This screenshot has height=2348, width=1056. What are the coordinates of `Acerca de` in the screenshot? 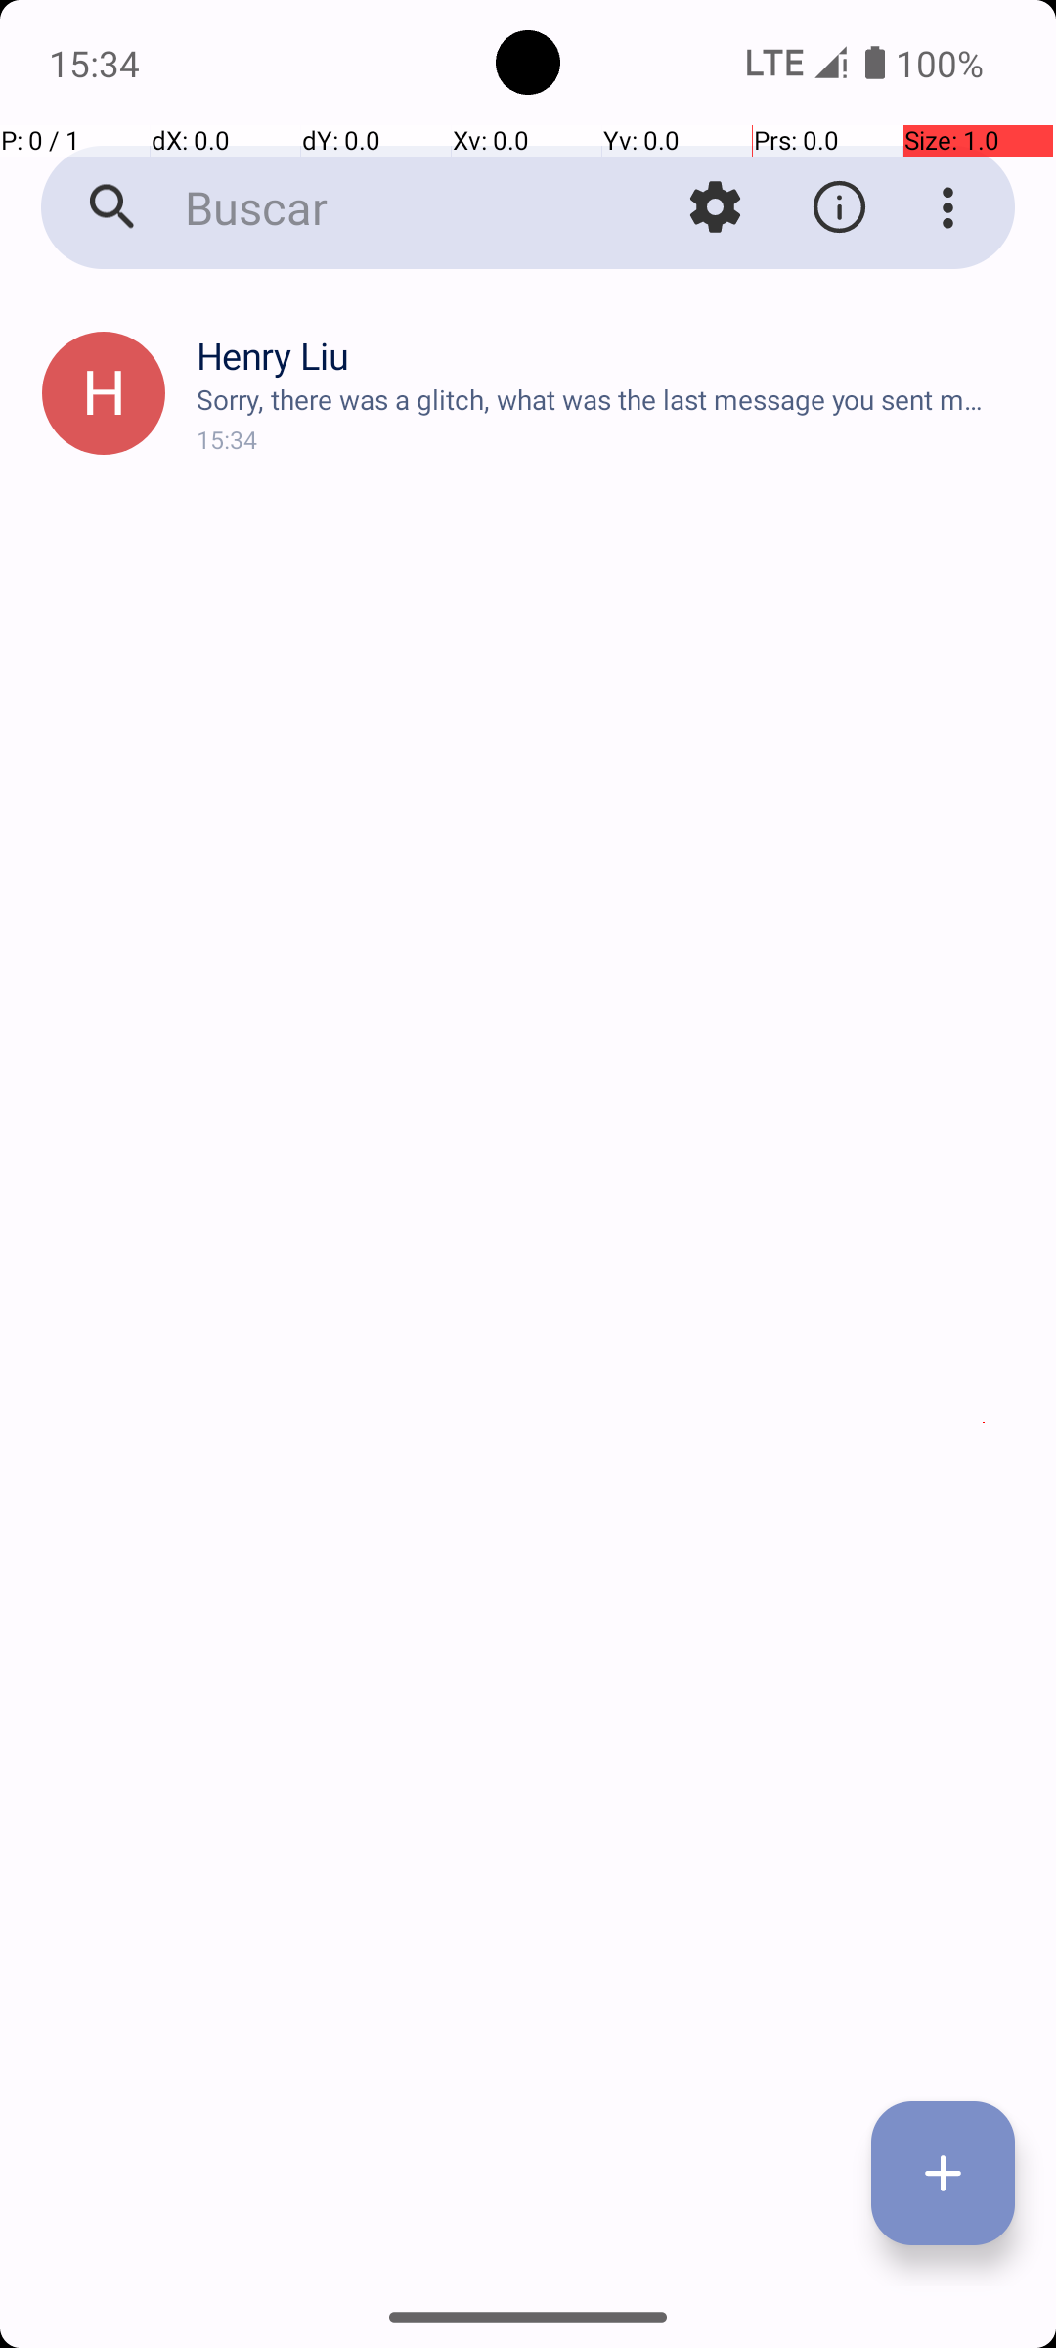 It's located at (839, 207).